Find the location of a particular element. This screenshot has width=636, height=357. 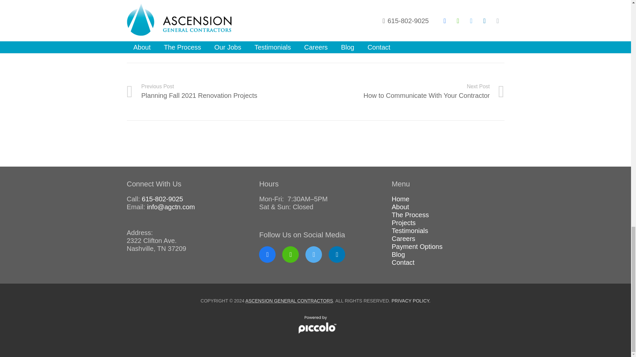

Give us a call today is located at coordinates (398, 255).